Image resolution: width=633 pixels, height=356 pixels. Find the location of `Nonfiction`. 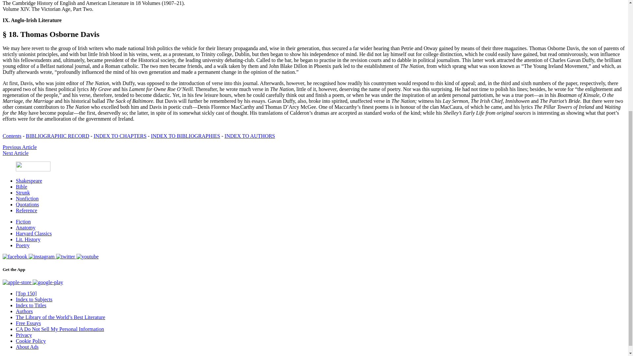

Nonfiction is located at coordinates (27, 198).